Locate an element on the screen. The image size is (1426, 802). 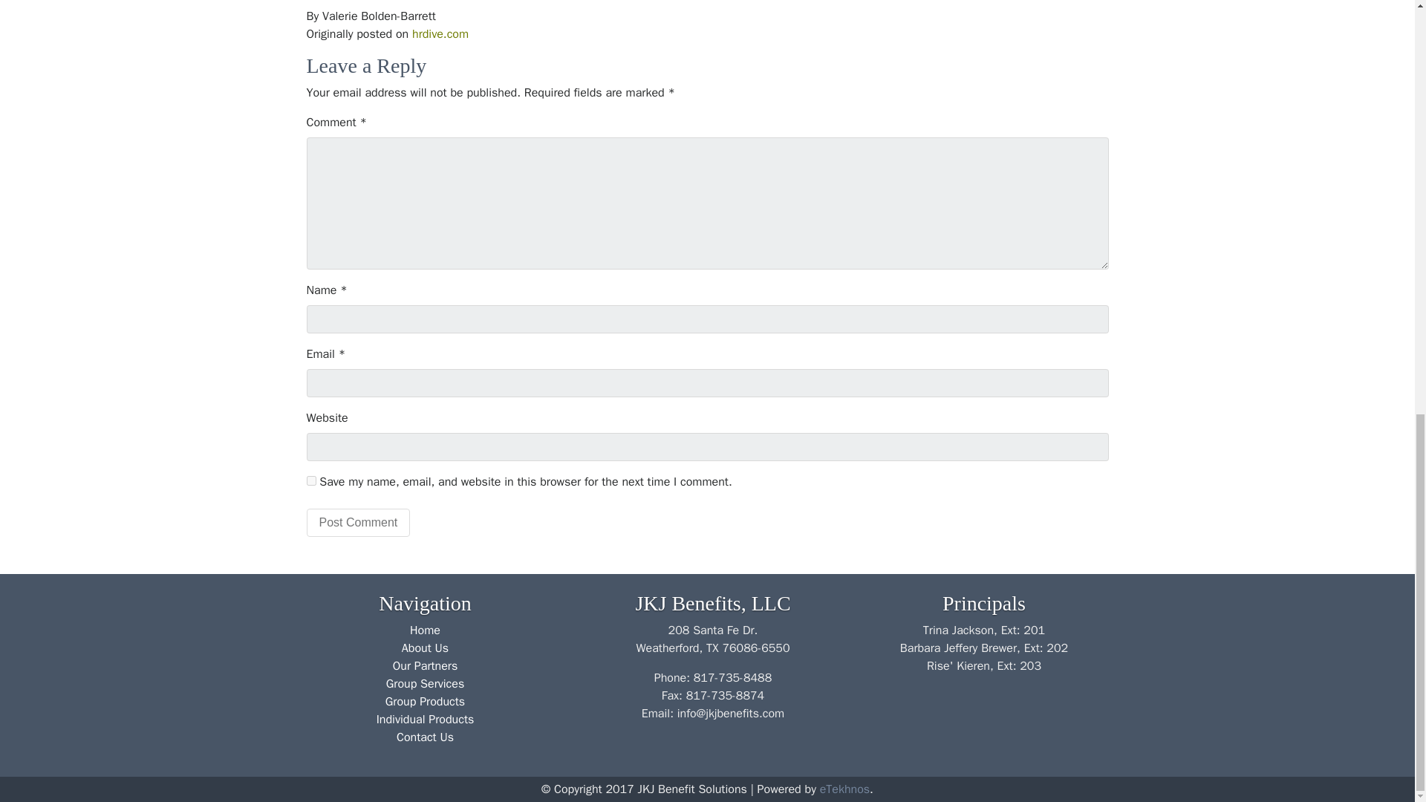
eTekhnos is located at coordinates (845, 789).